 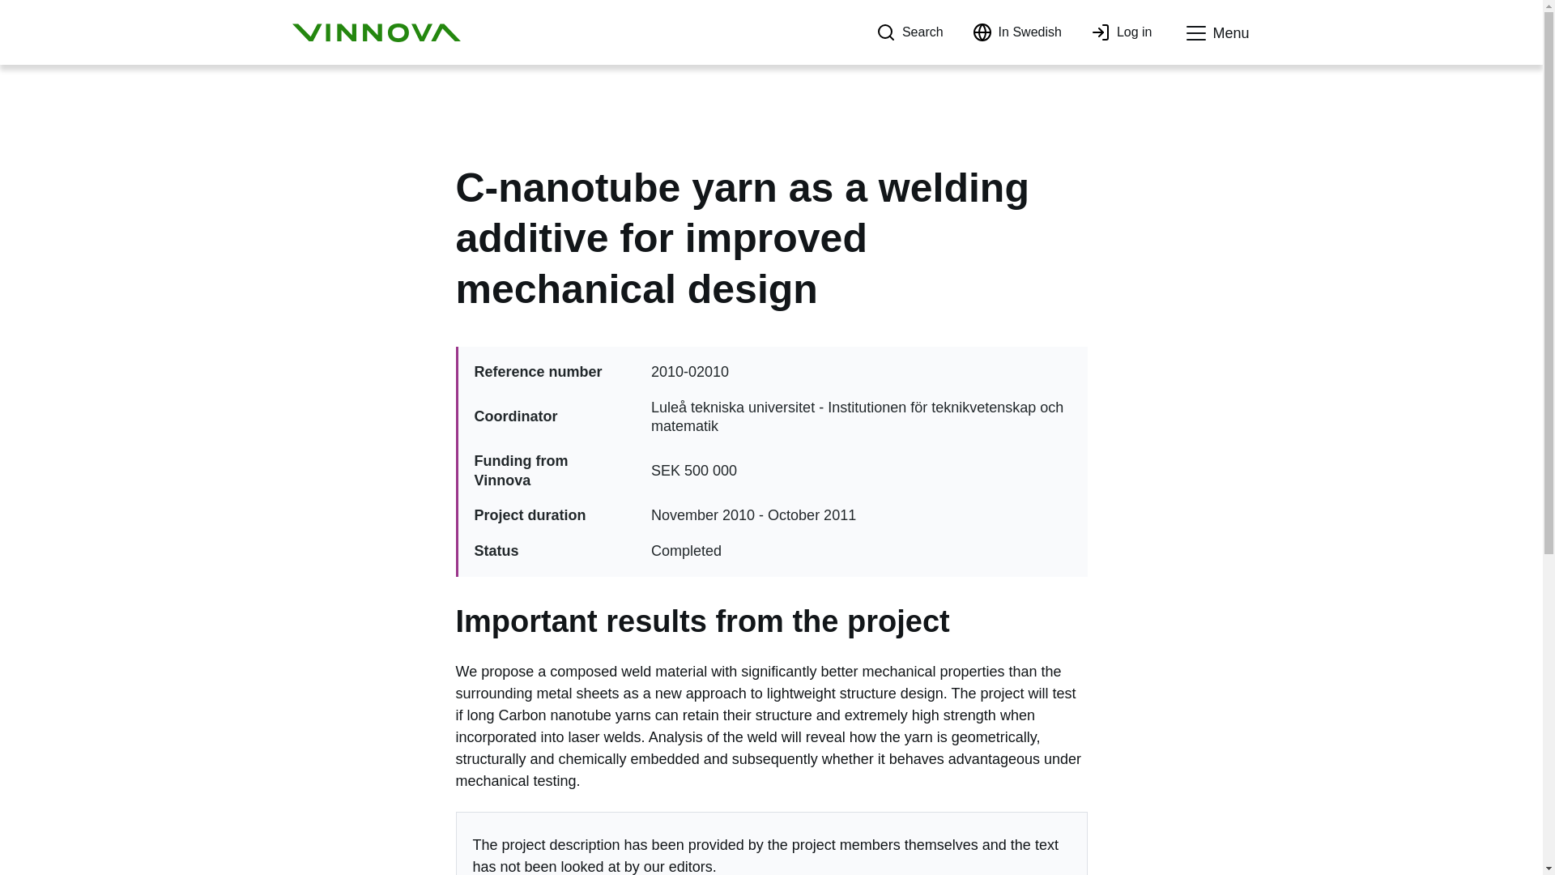 What do you see at coordinates (1121, 32) in the screenshot?
I see `Log in` at bounding box center [1121, 32].